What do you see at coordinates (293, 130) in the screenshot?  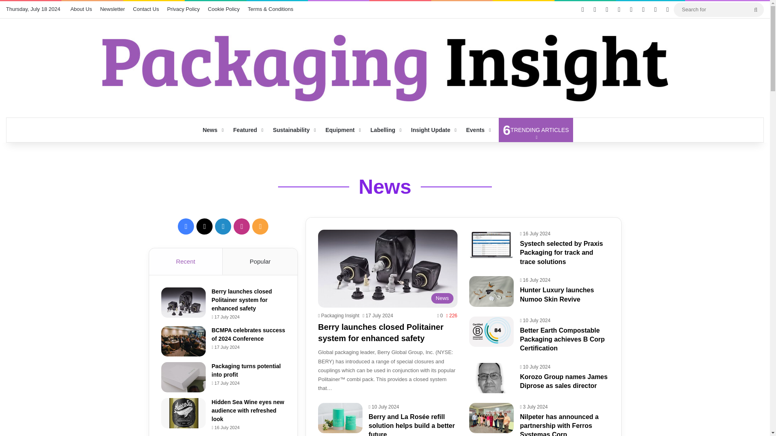 I see `Sustainability` at bounding box center [293, 130].